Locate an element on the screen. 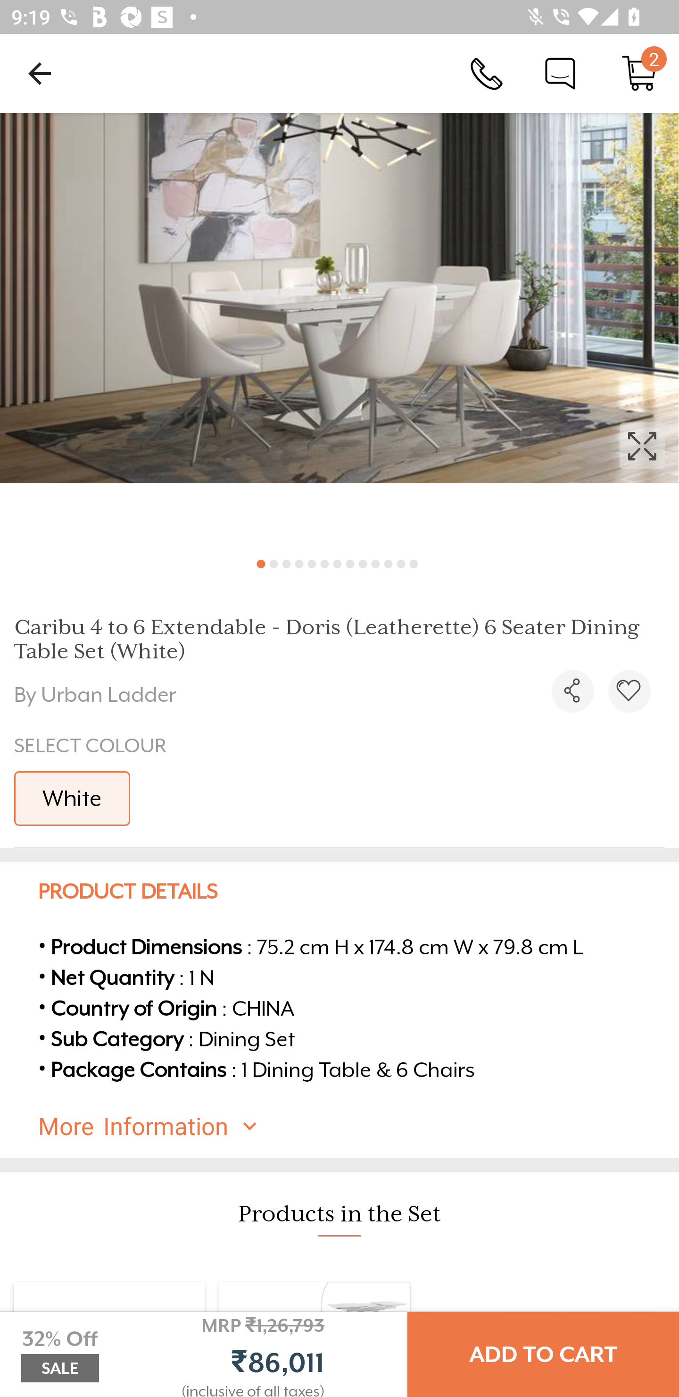 This screenshot has width=679, height=1397. ADD TO CART is located at coordinates (543, 1355).